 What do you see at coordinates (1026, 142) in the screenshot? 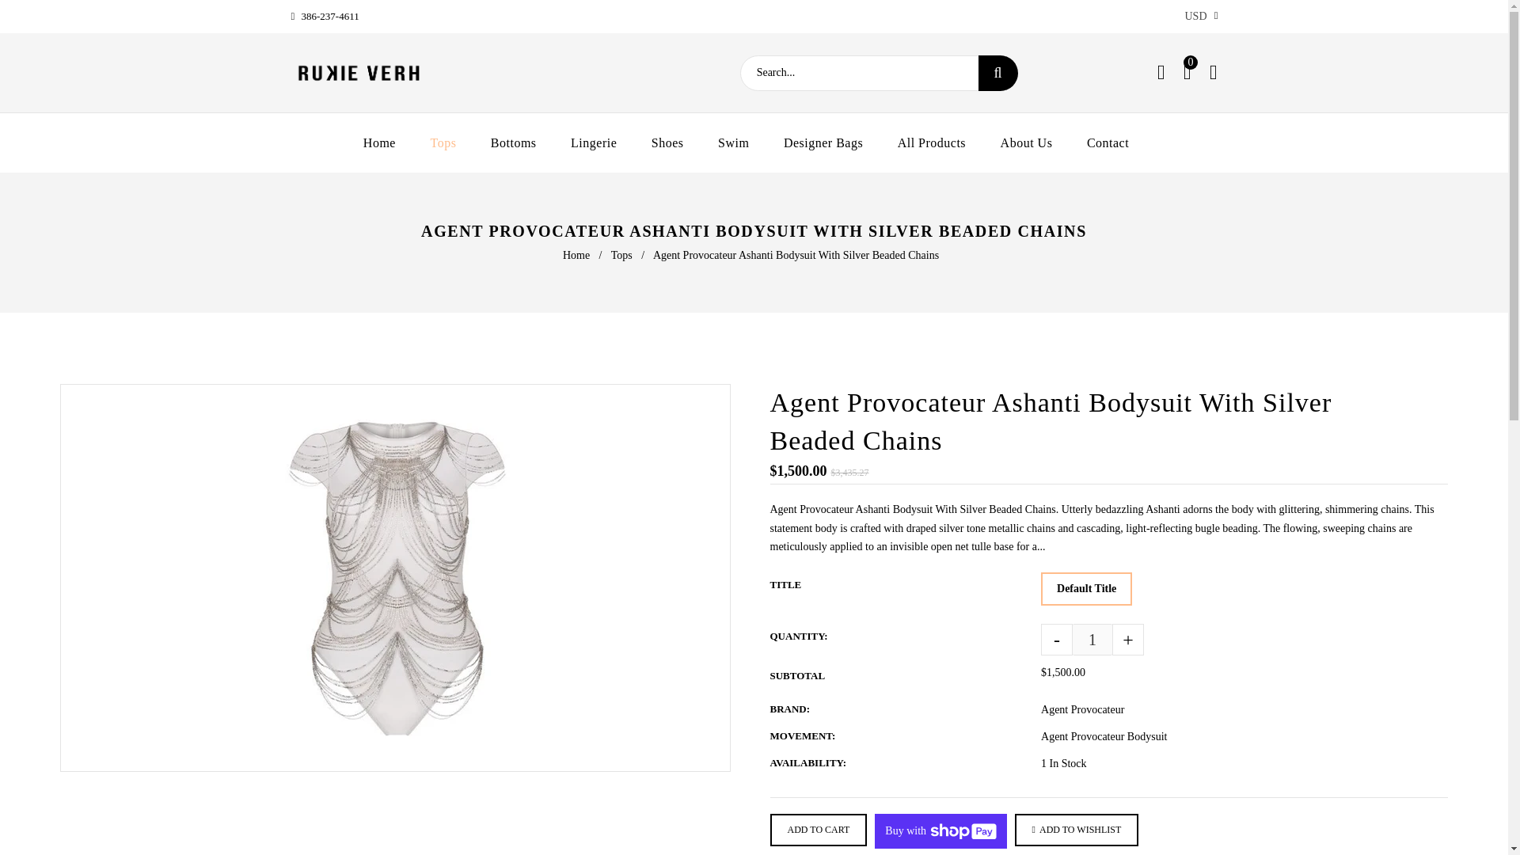
I see `About Us` at bounding box center [1026, 142].